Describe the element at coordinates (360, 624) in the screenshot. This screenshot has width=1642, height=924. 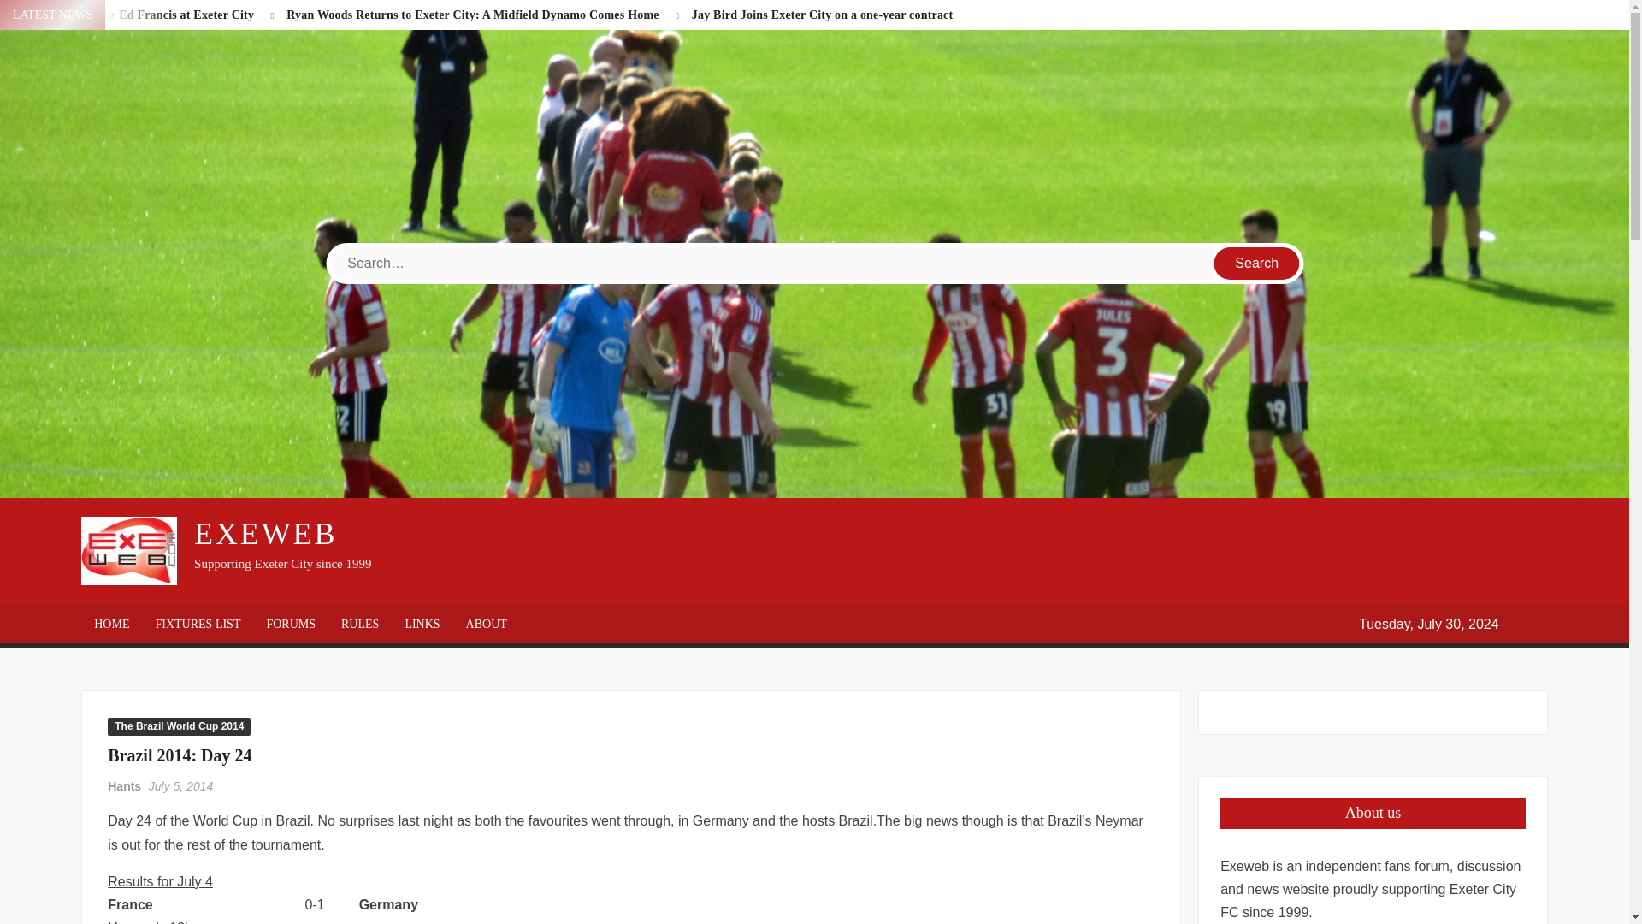
I see `RULES` at that location.